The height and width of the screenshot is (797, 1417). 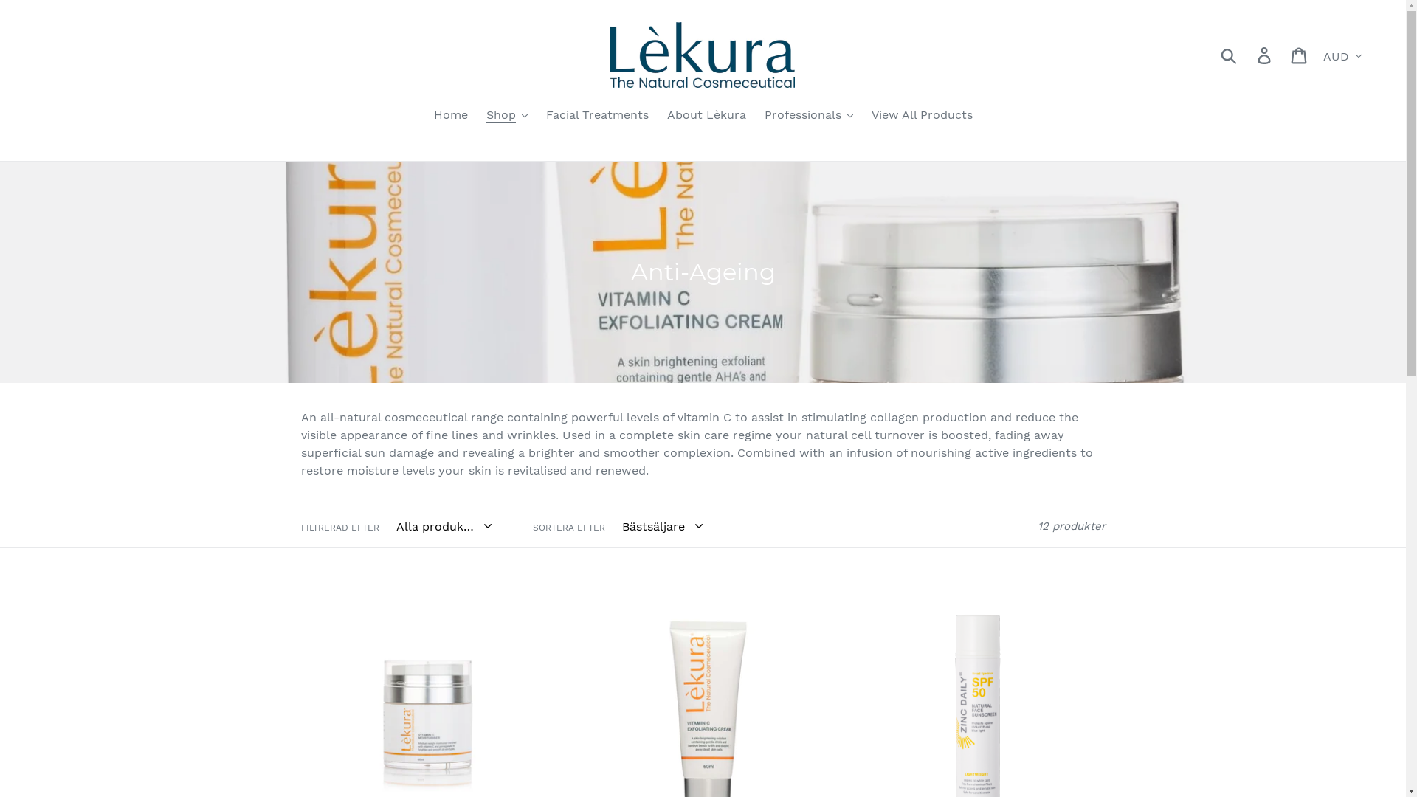 What do you see at coordinates (598, 117) in the screenshot?
I see `Facial Treatments` at bounding box center [598, 117].